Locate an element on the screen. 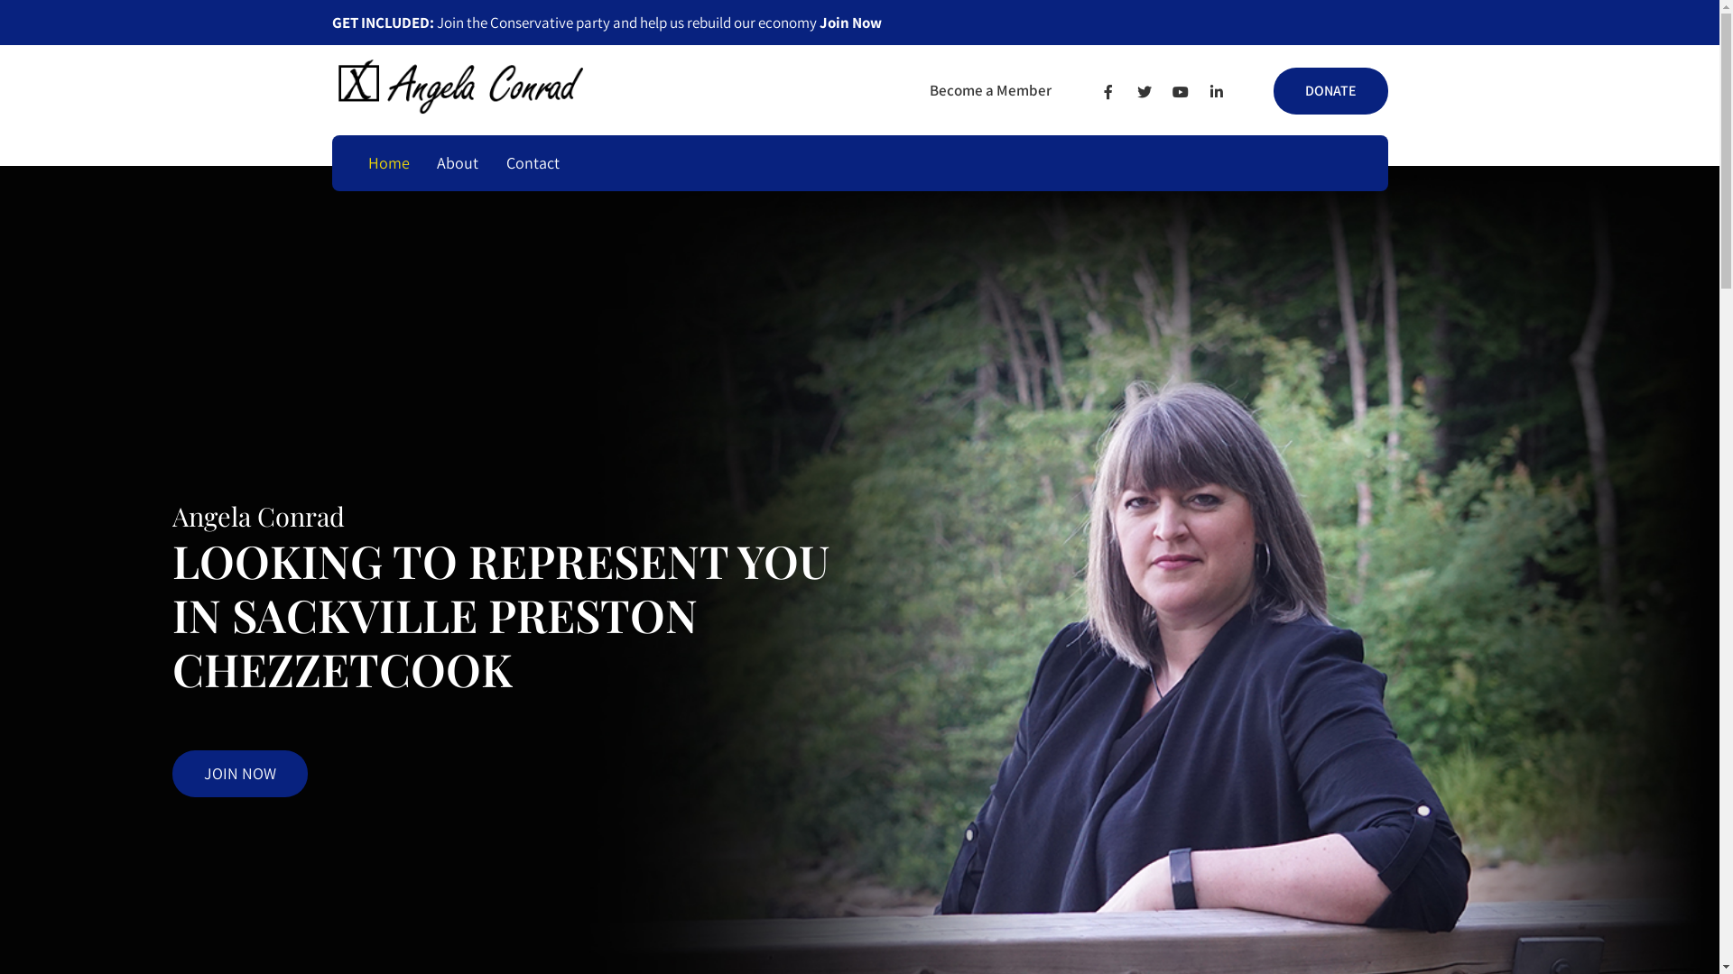  About is located at coordinates (459, 163).